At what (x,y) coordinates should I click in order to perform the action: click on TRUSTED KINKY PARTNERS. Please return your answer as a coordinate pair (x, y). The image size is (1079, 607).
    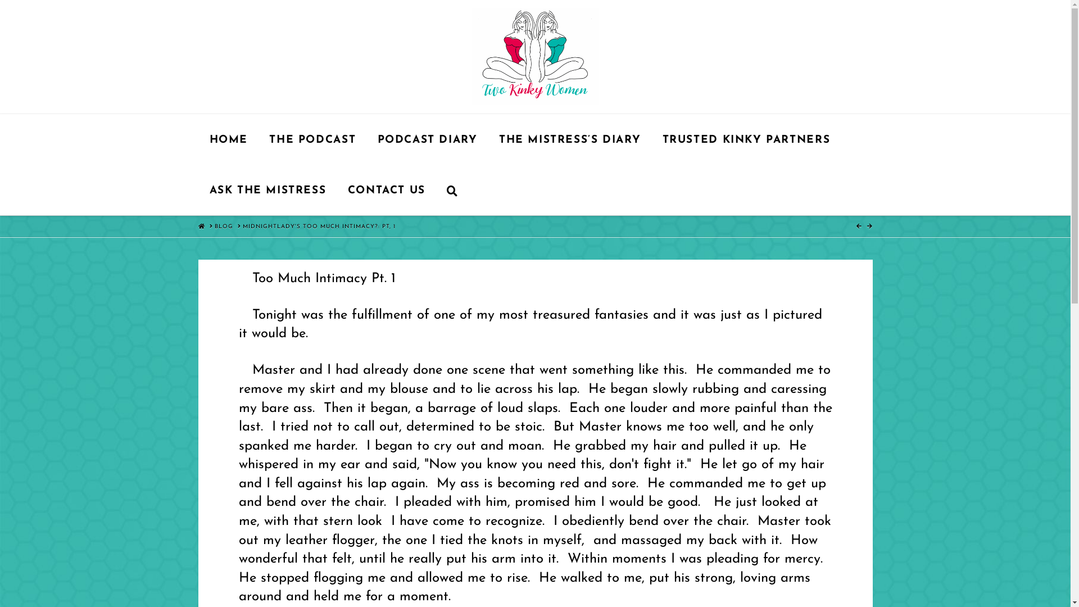
    Looking at the image, I should click on (746, 139).